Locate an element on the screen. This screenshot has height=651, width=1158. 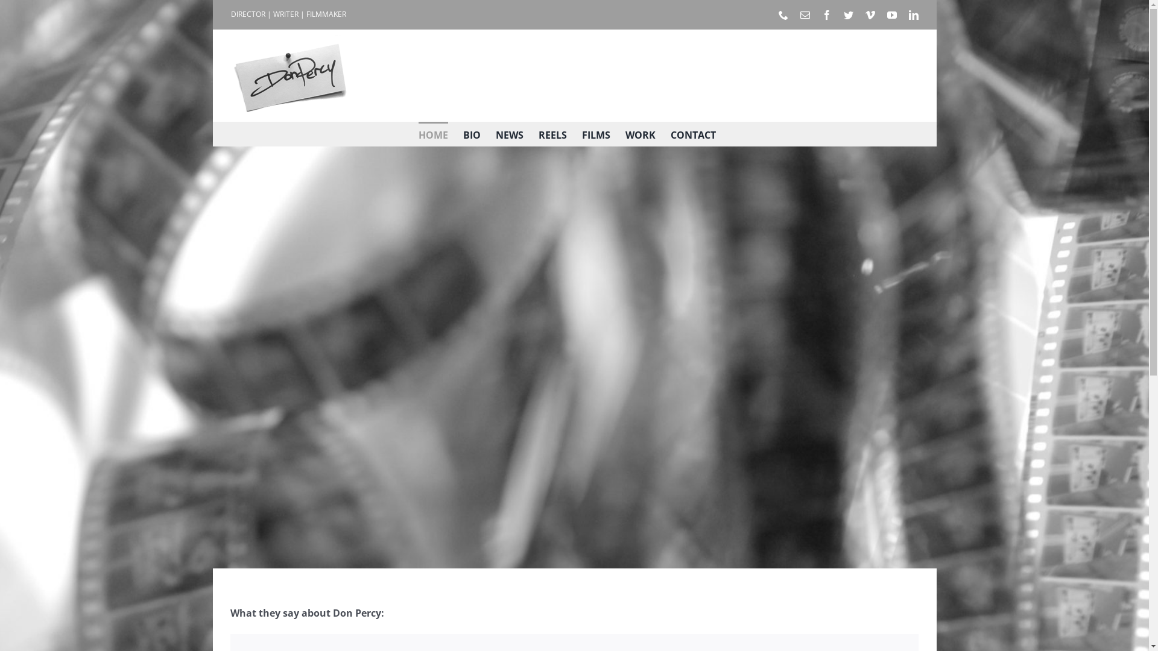
HOME is located at coordinates (433, 134).